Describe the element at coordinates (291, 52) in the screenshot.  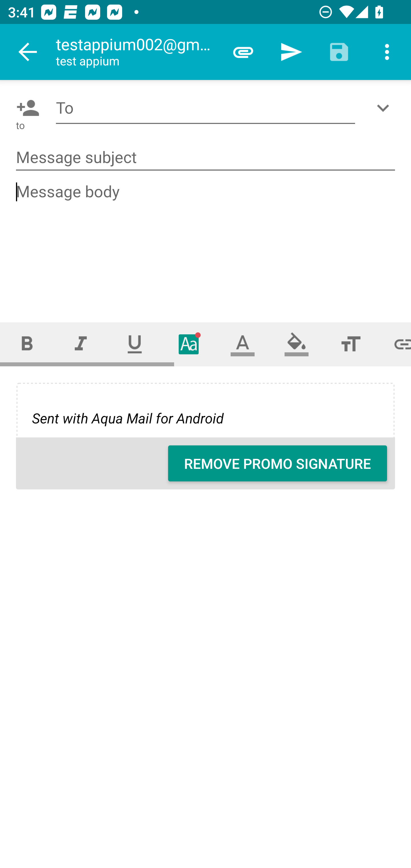
I see `Send` at that location.